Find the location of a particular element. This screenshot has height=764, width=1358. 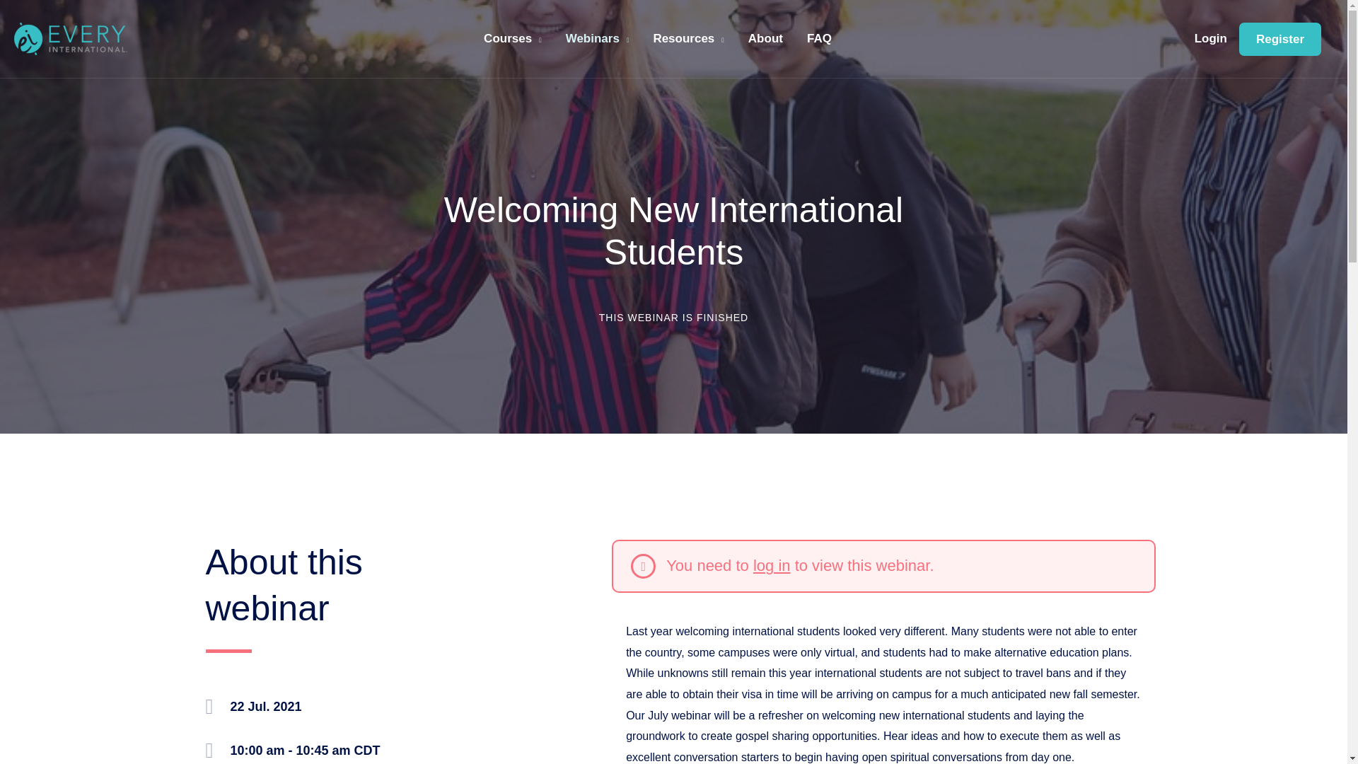

Resources is located at coordinates (688, 38).